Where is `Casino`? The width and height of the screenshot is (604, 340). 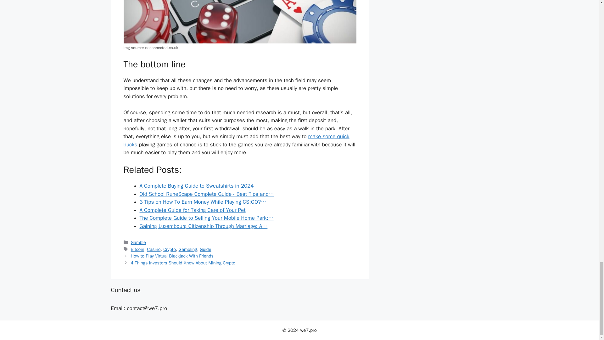 Casino is located at coordinates (154, 249).